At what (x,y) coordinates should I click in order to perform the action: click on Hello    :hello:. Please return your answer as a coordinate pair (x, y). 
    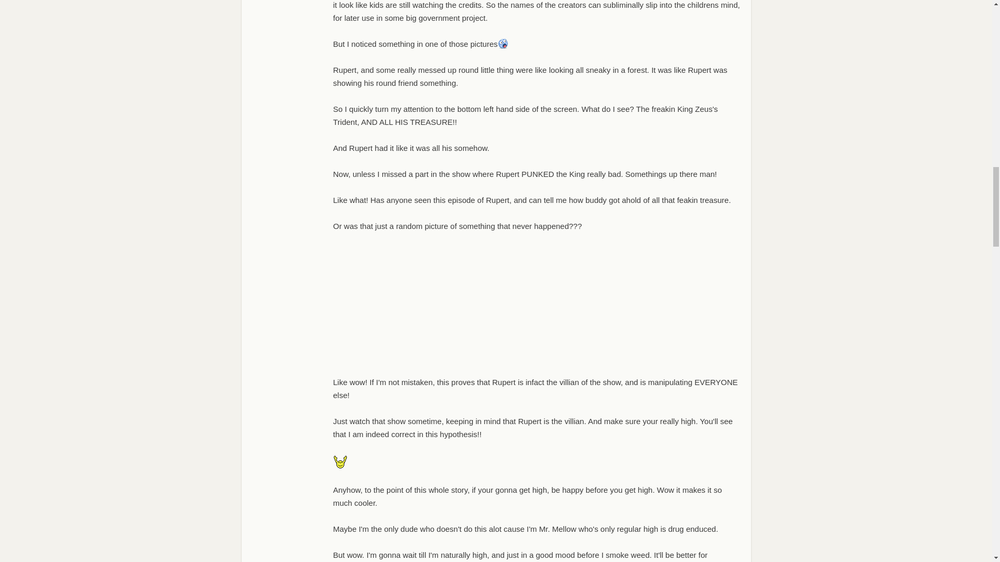
    Looking at the image, I should click on (340, 461).